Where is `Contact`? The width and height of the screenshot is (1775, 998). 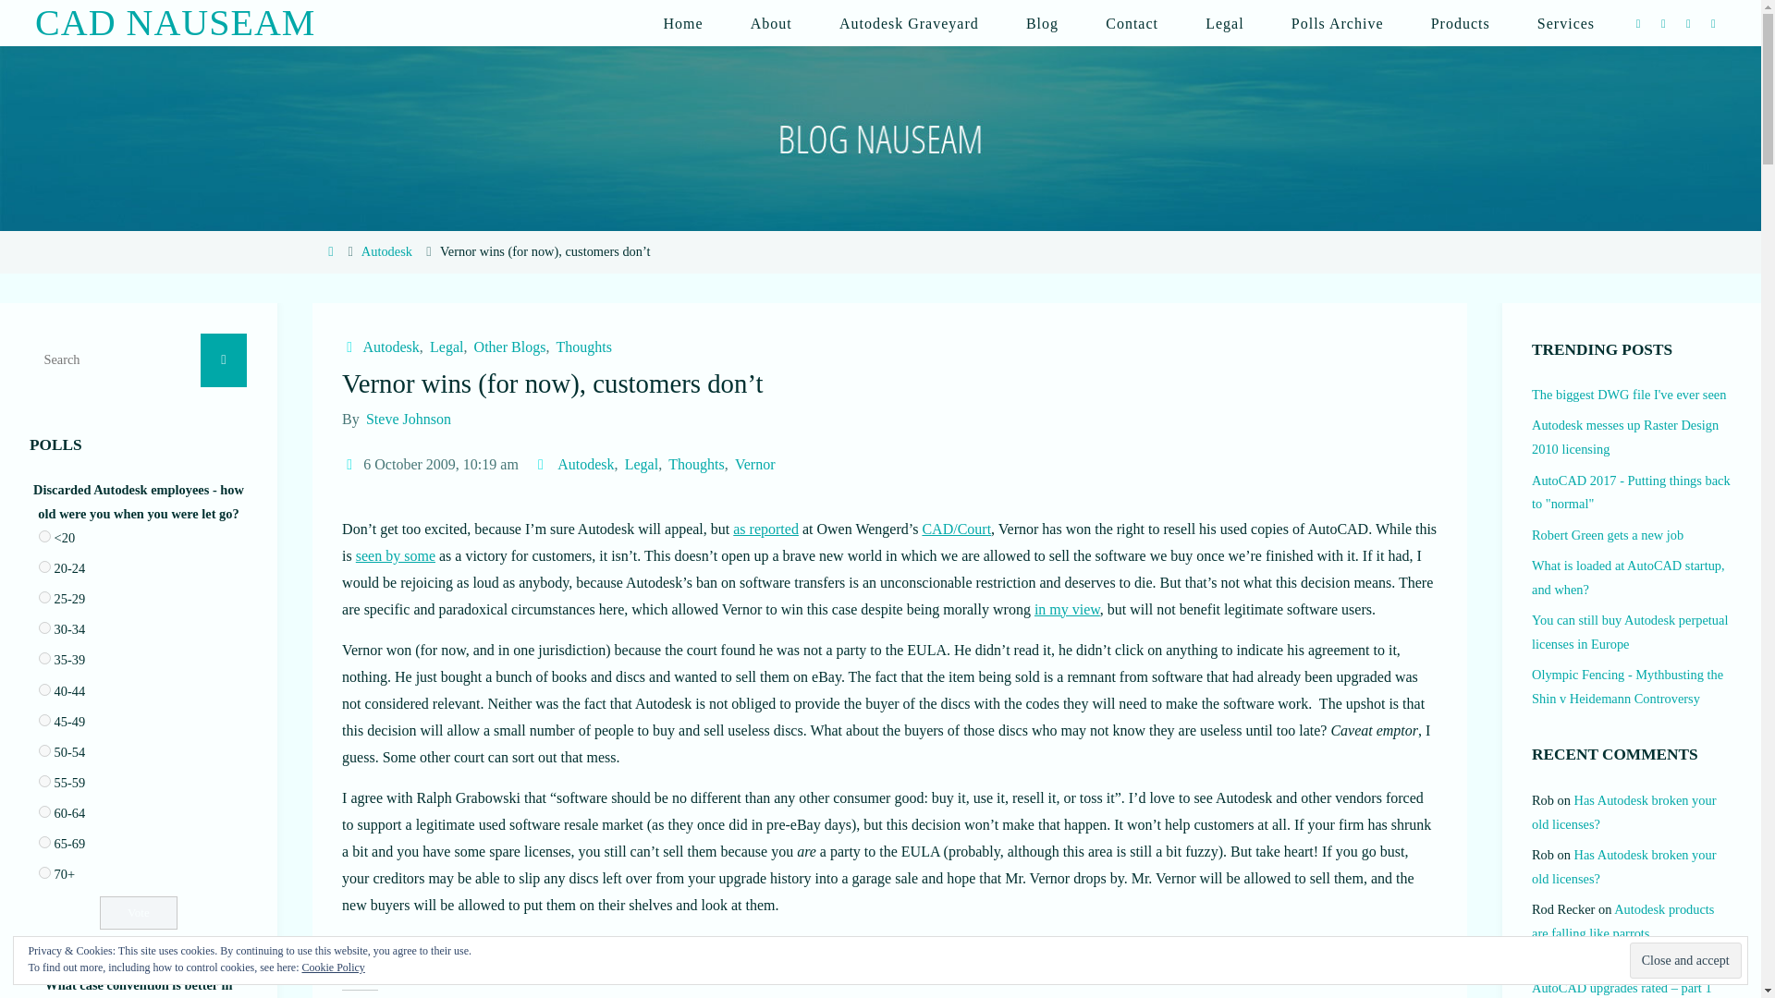 Contact is located at coordinates (1132, 22).